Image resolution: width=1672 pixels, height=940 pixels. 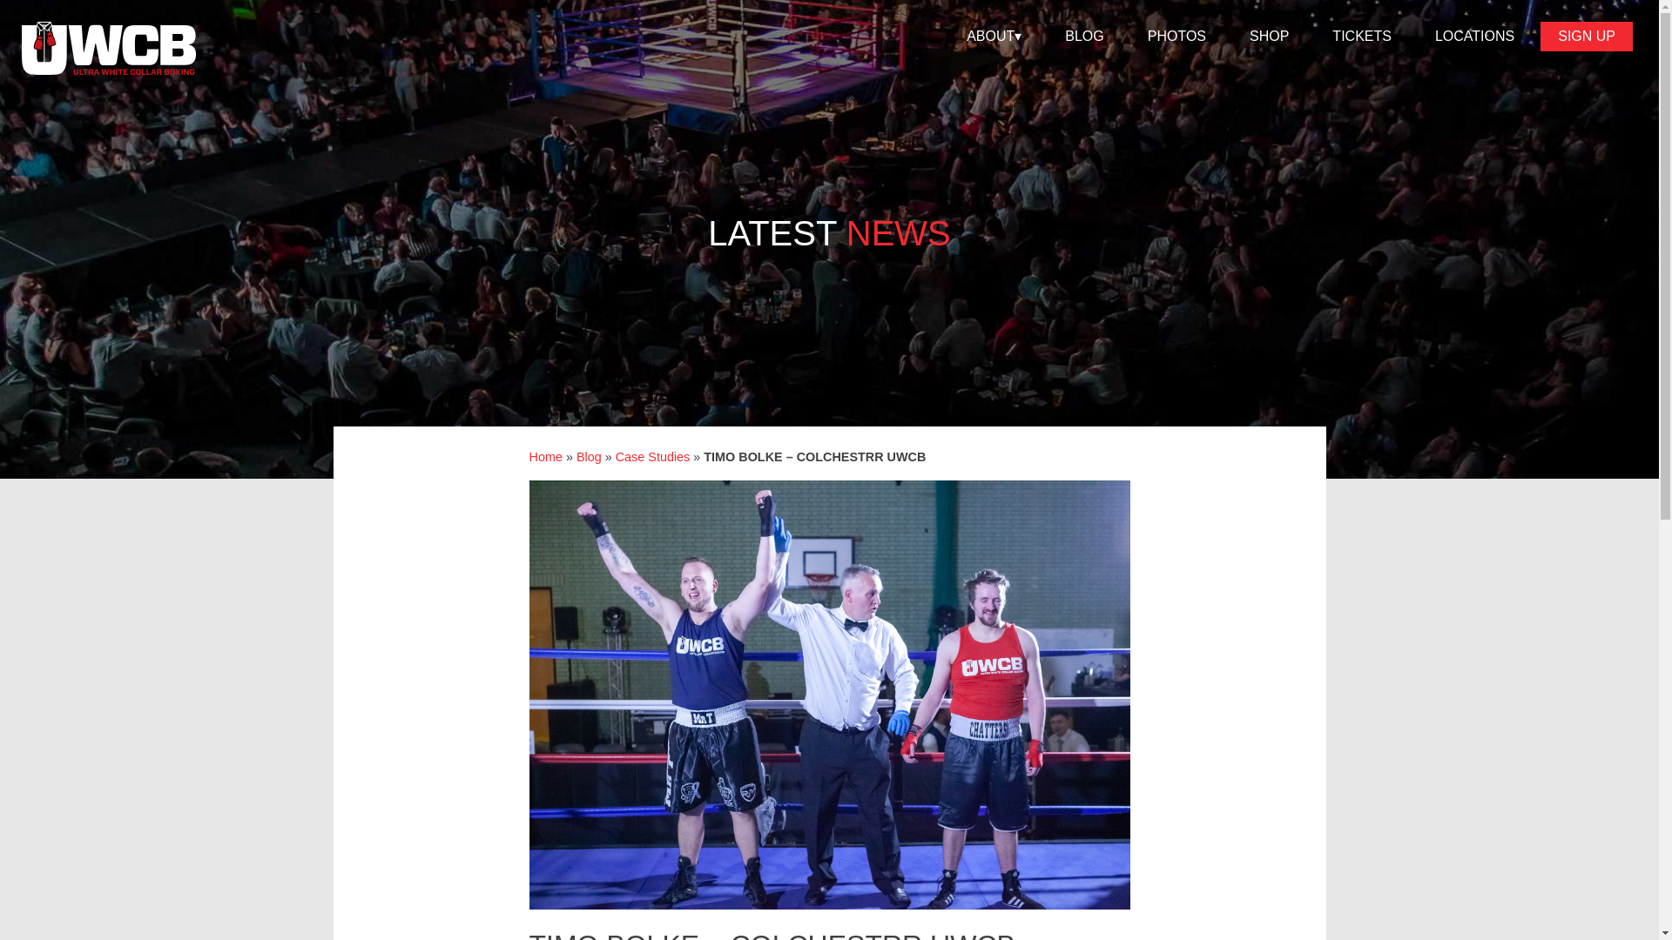 What do you see at coordinates (1587, 37) in the screenshot?
I see `SIGN UP` at bounding box center [1587, 37].